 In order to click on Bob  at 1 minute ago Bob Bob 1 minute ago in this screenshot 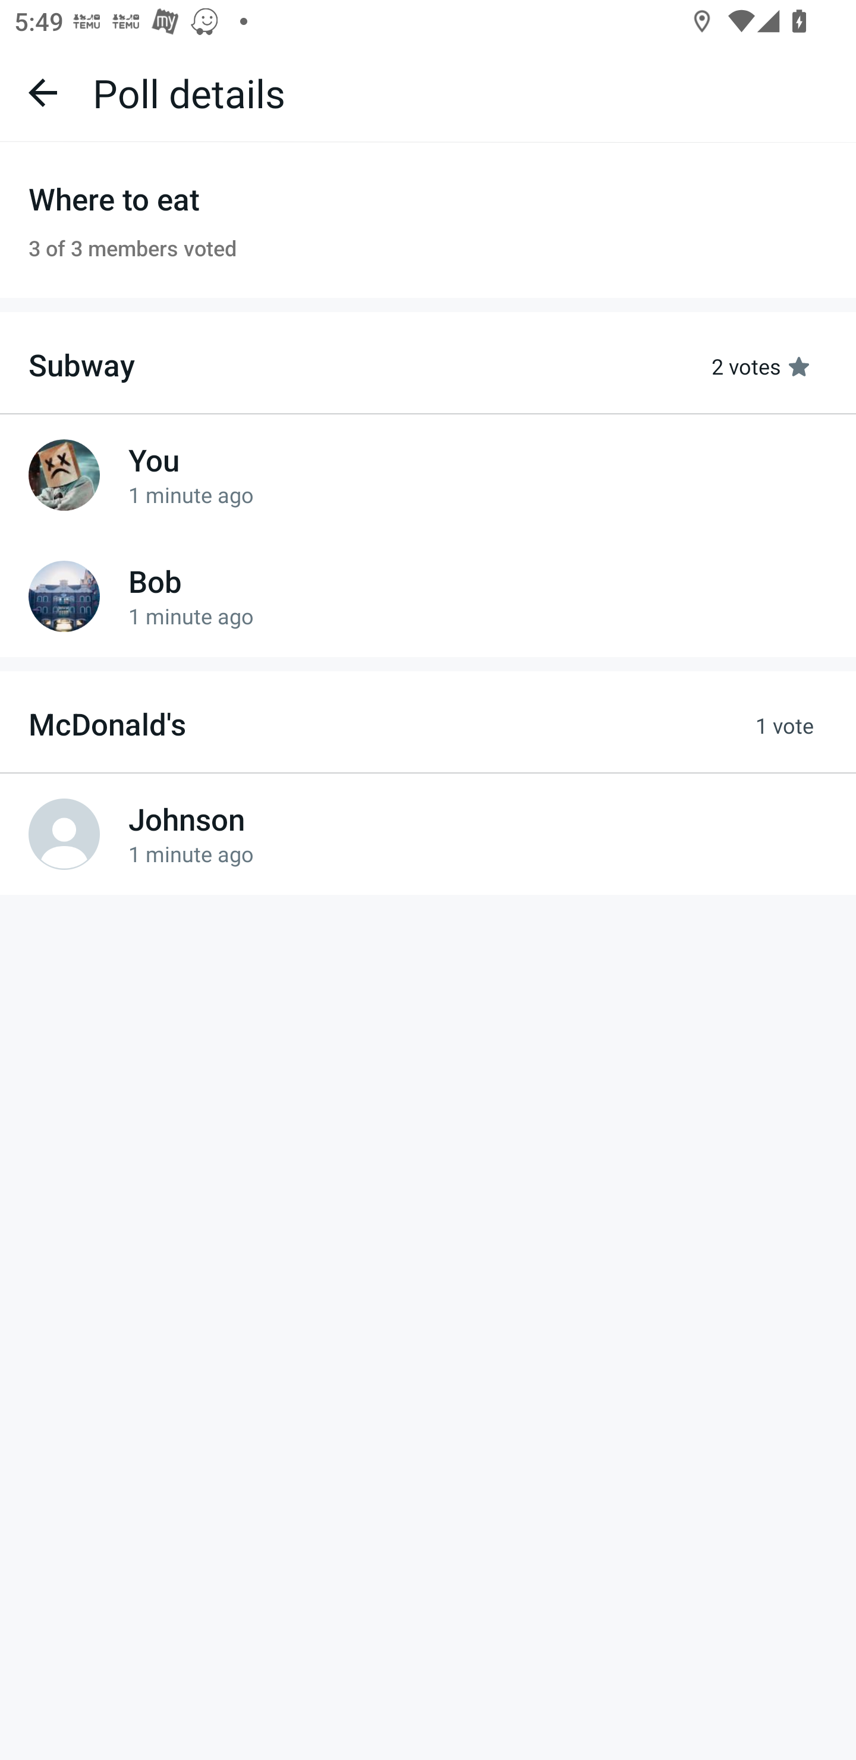, I will do `click(428, 596)`.